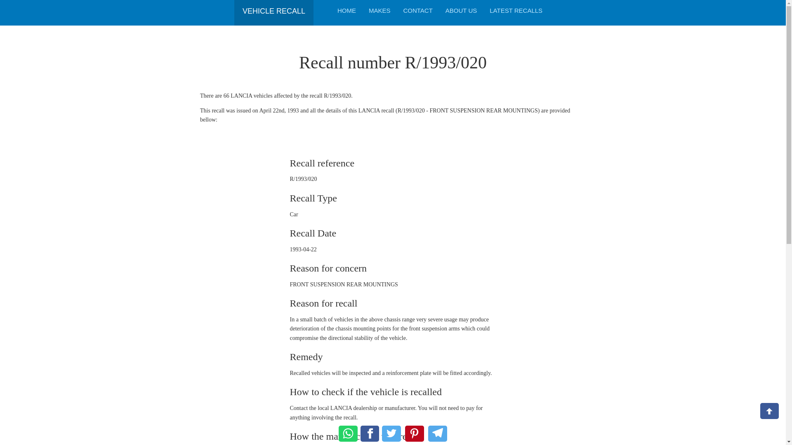 Image resolution: width=792 pixels, height=445 pixels. What do you see at coordinates (273, 8) in the screenshot?
I see `VEHICLE RECALL` at bounding box center [273, 8].